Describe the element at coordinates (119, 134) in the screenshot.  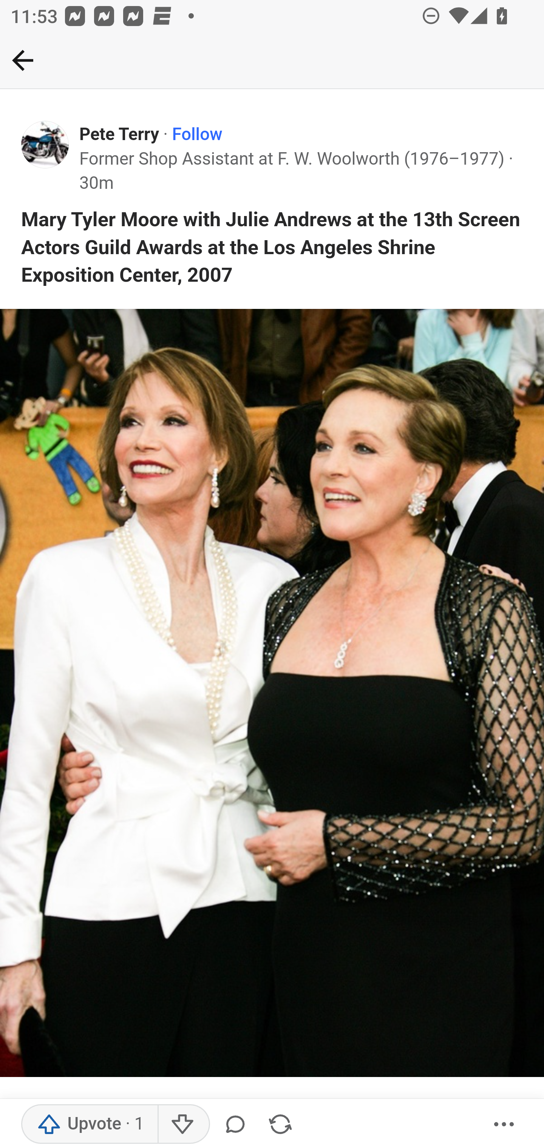
I see `Pete Terry` at that location.